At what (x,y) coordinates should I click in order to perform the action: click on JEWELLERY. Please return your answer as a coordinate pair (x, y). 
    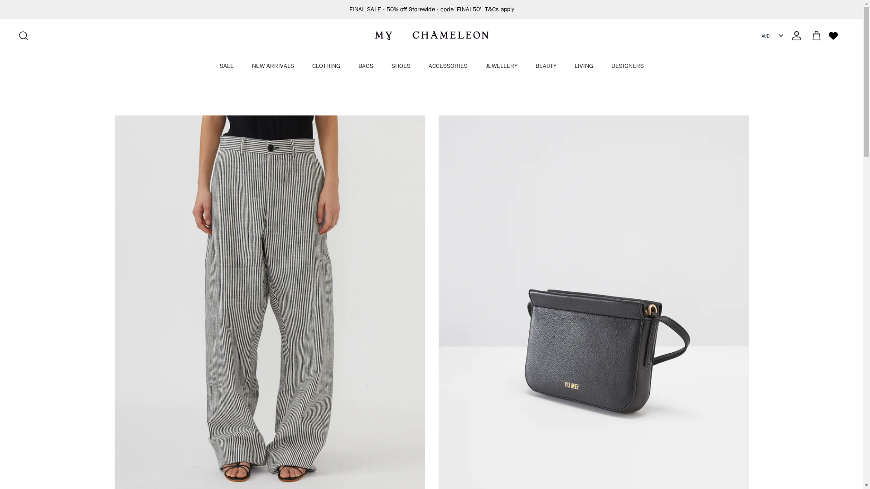
    Looking at the image, I should click on (502, 66).